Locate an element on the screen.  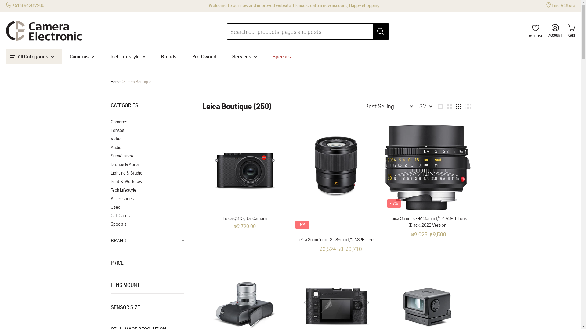
Tech Lifestyle is located at coordinates (147, 190).